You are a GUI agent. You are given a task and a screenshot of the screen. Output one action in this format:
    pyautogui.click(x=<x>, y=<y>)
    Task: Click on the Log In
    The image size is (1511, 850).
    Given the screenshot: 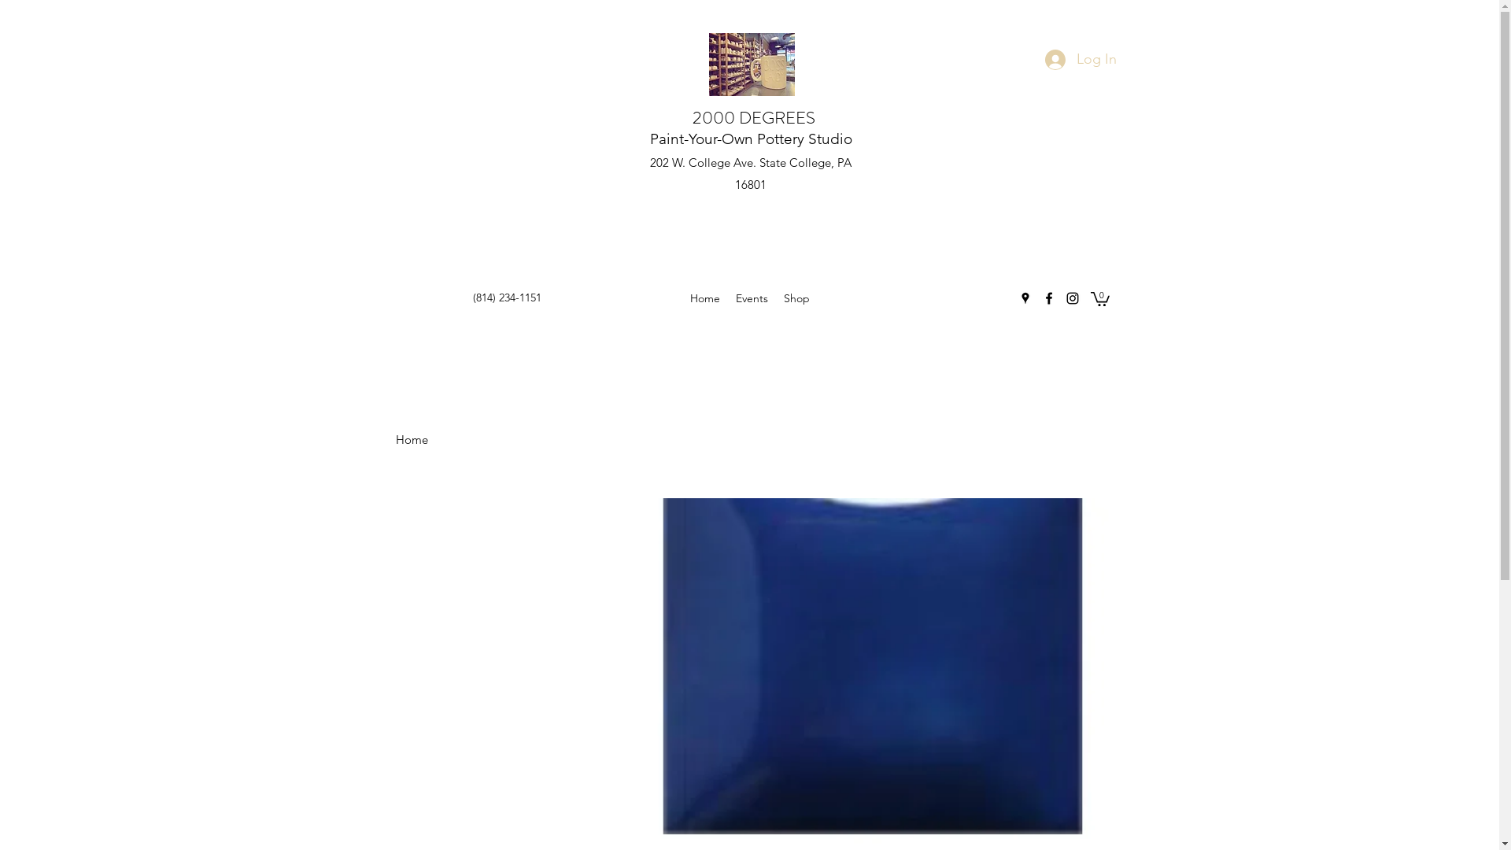 What is the action you would take?
    pyautogui.click(x=1081, y=60)
    